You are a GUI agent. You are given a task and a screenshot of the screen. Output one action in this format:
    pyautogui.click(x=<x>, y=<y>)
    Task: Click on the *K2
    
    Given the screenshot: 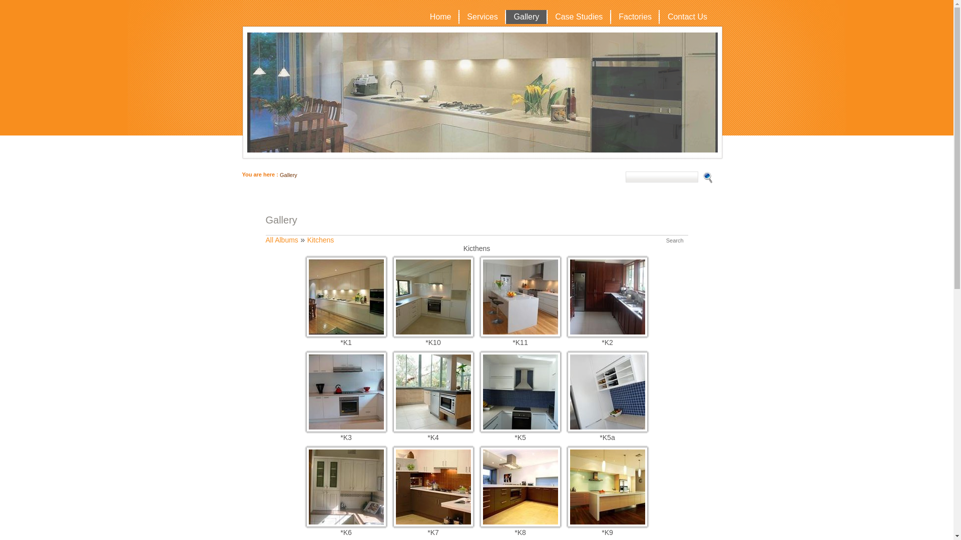 What is the action you would take?
    pyautogui.click(x=607, y=334)
    